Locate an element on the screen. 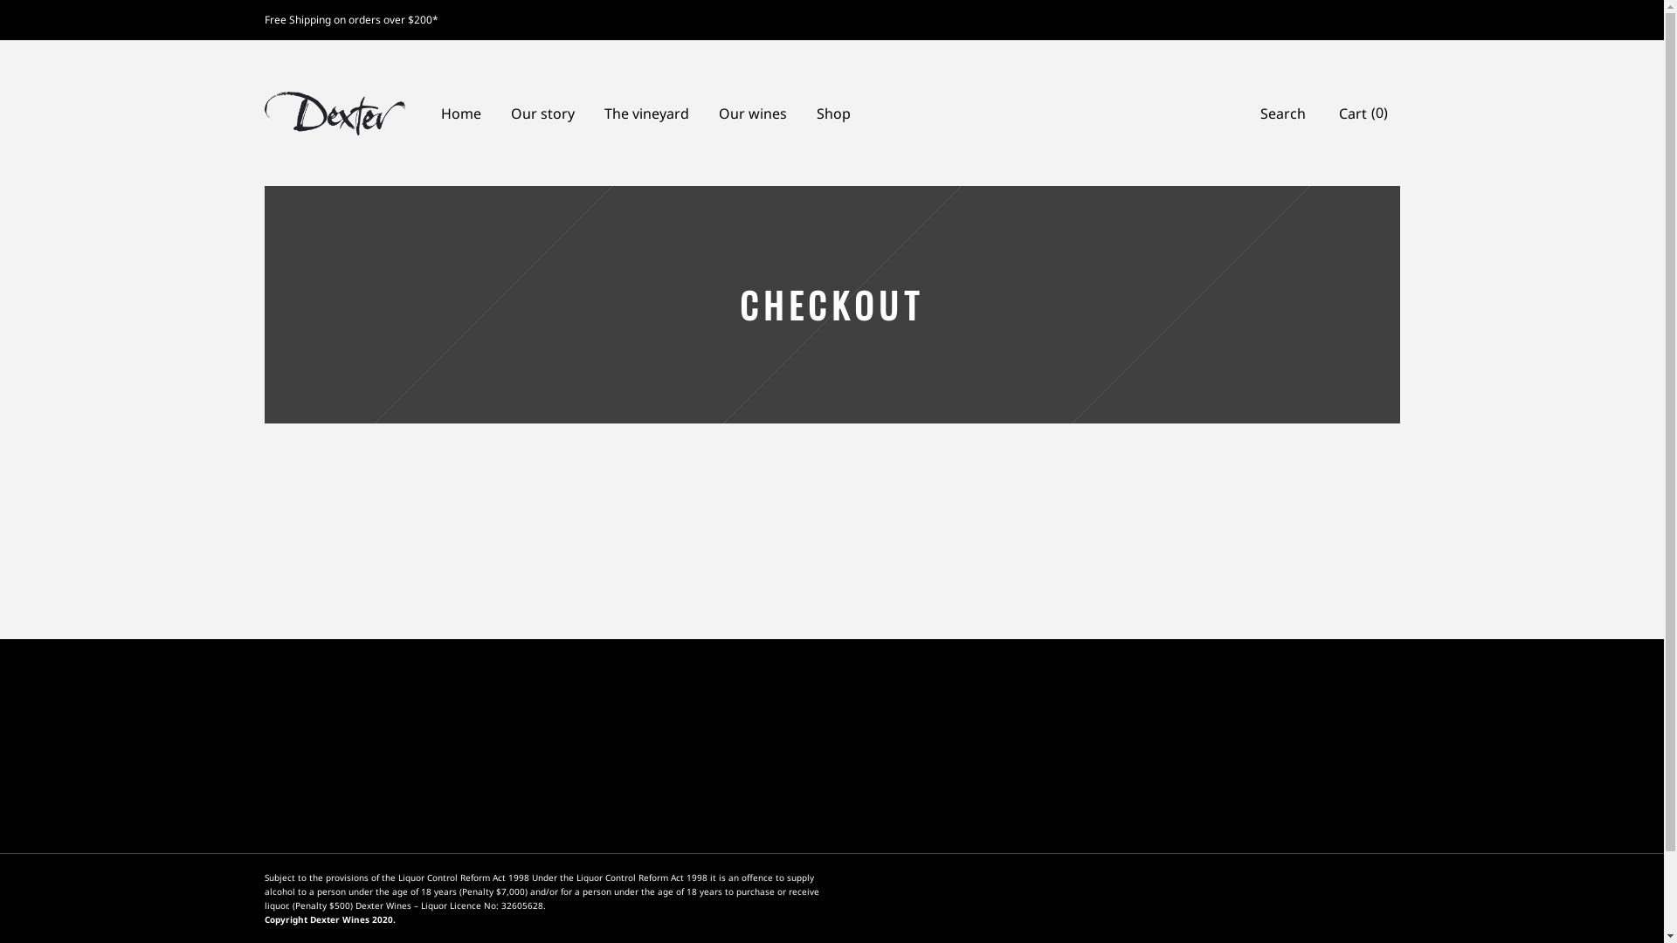 The image size is (1677, 943). The vineyard is located at coordinates (646, 113).